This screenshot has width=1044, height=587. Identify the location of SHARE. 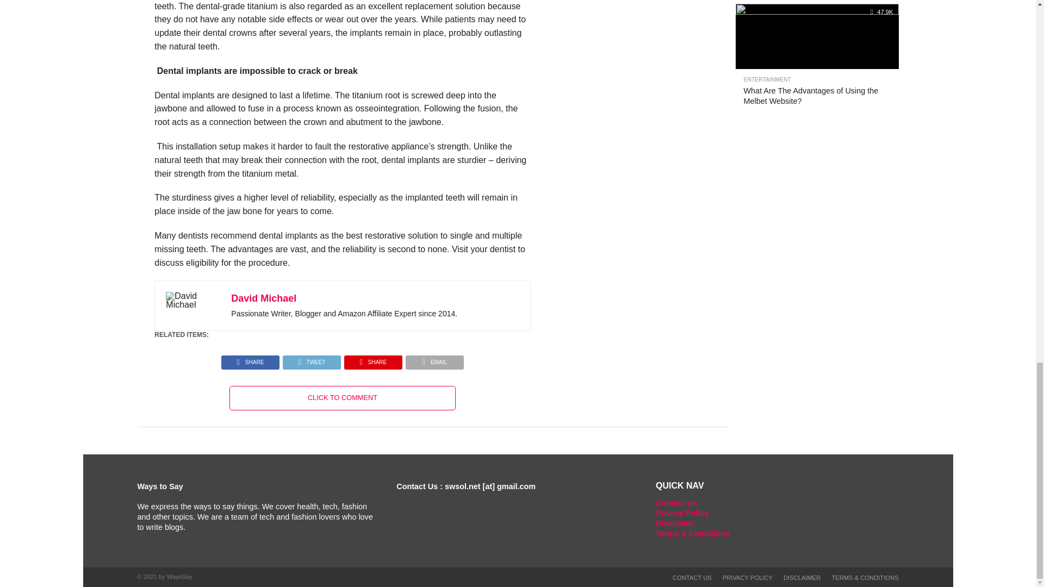
(250, 359).